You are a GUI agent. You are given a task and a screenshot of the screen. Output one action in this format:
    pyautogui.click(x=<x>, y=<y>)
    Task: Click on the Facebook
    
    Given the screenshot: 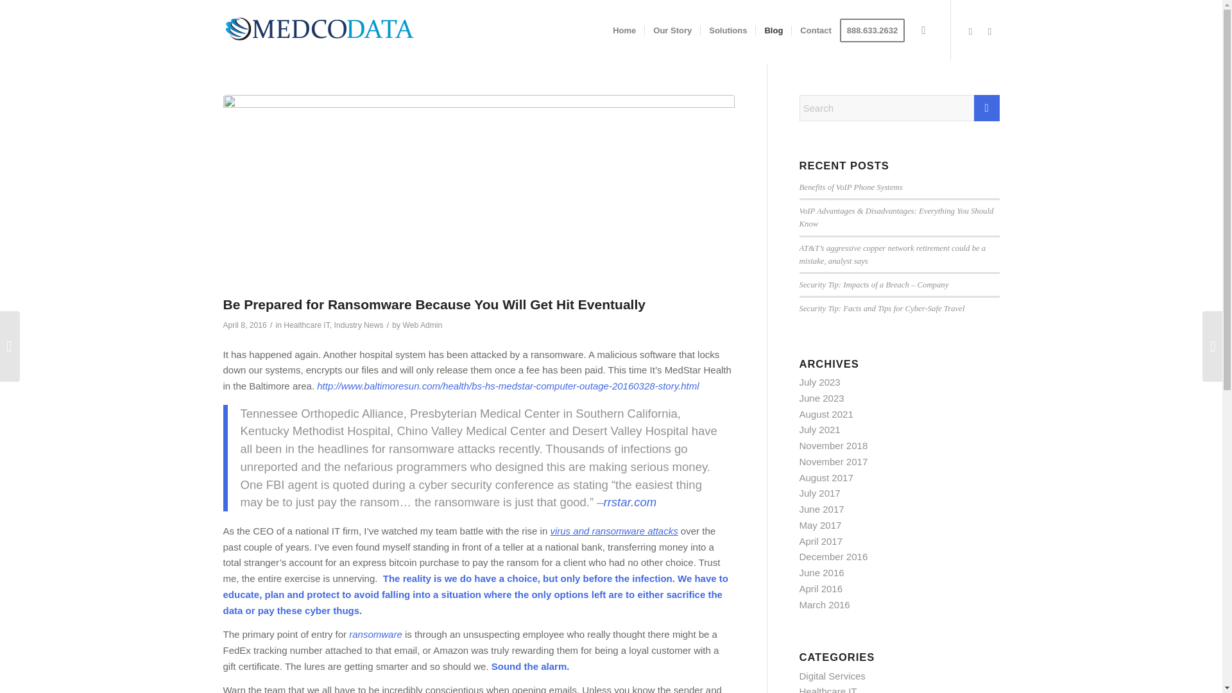 What is the action you would take?
    pyautogui.click(x=989, y=31)
    